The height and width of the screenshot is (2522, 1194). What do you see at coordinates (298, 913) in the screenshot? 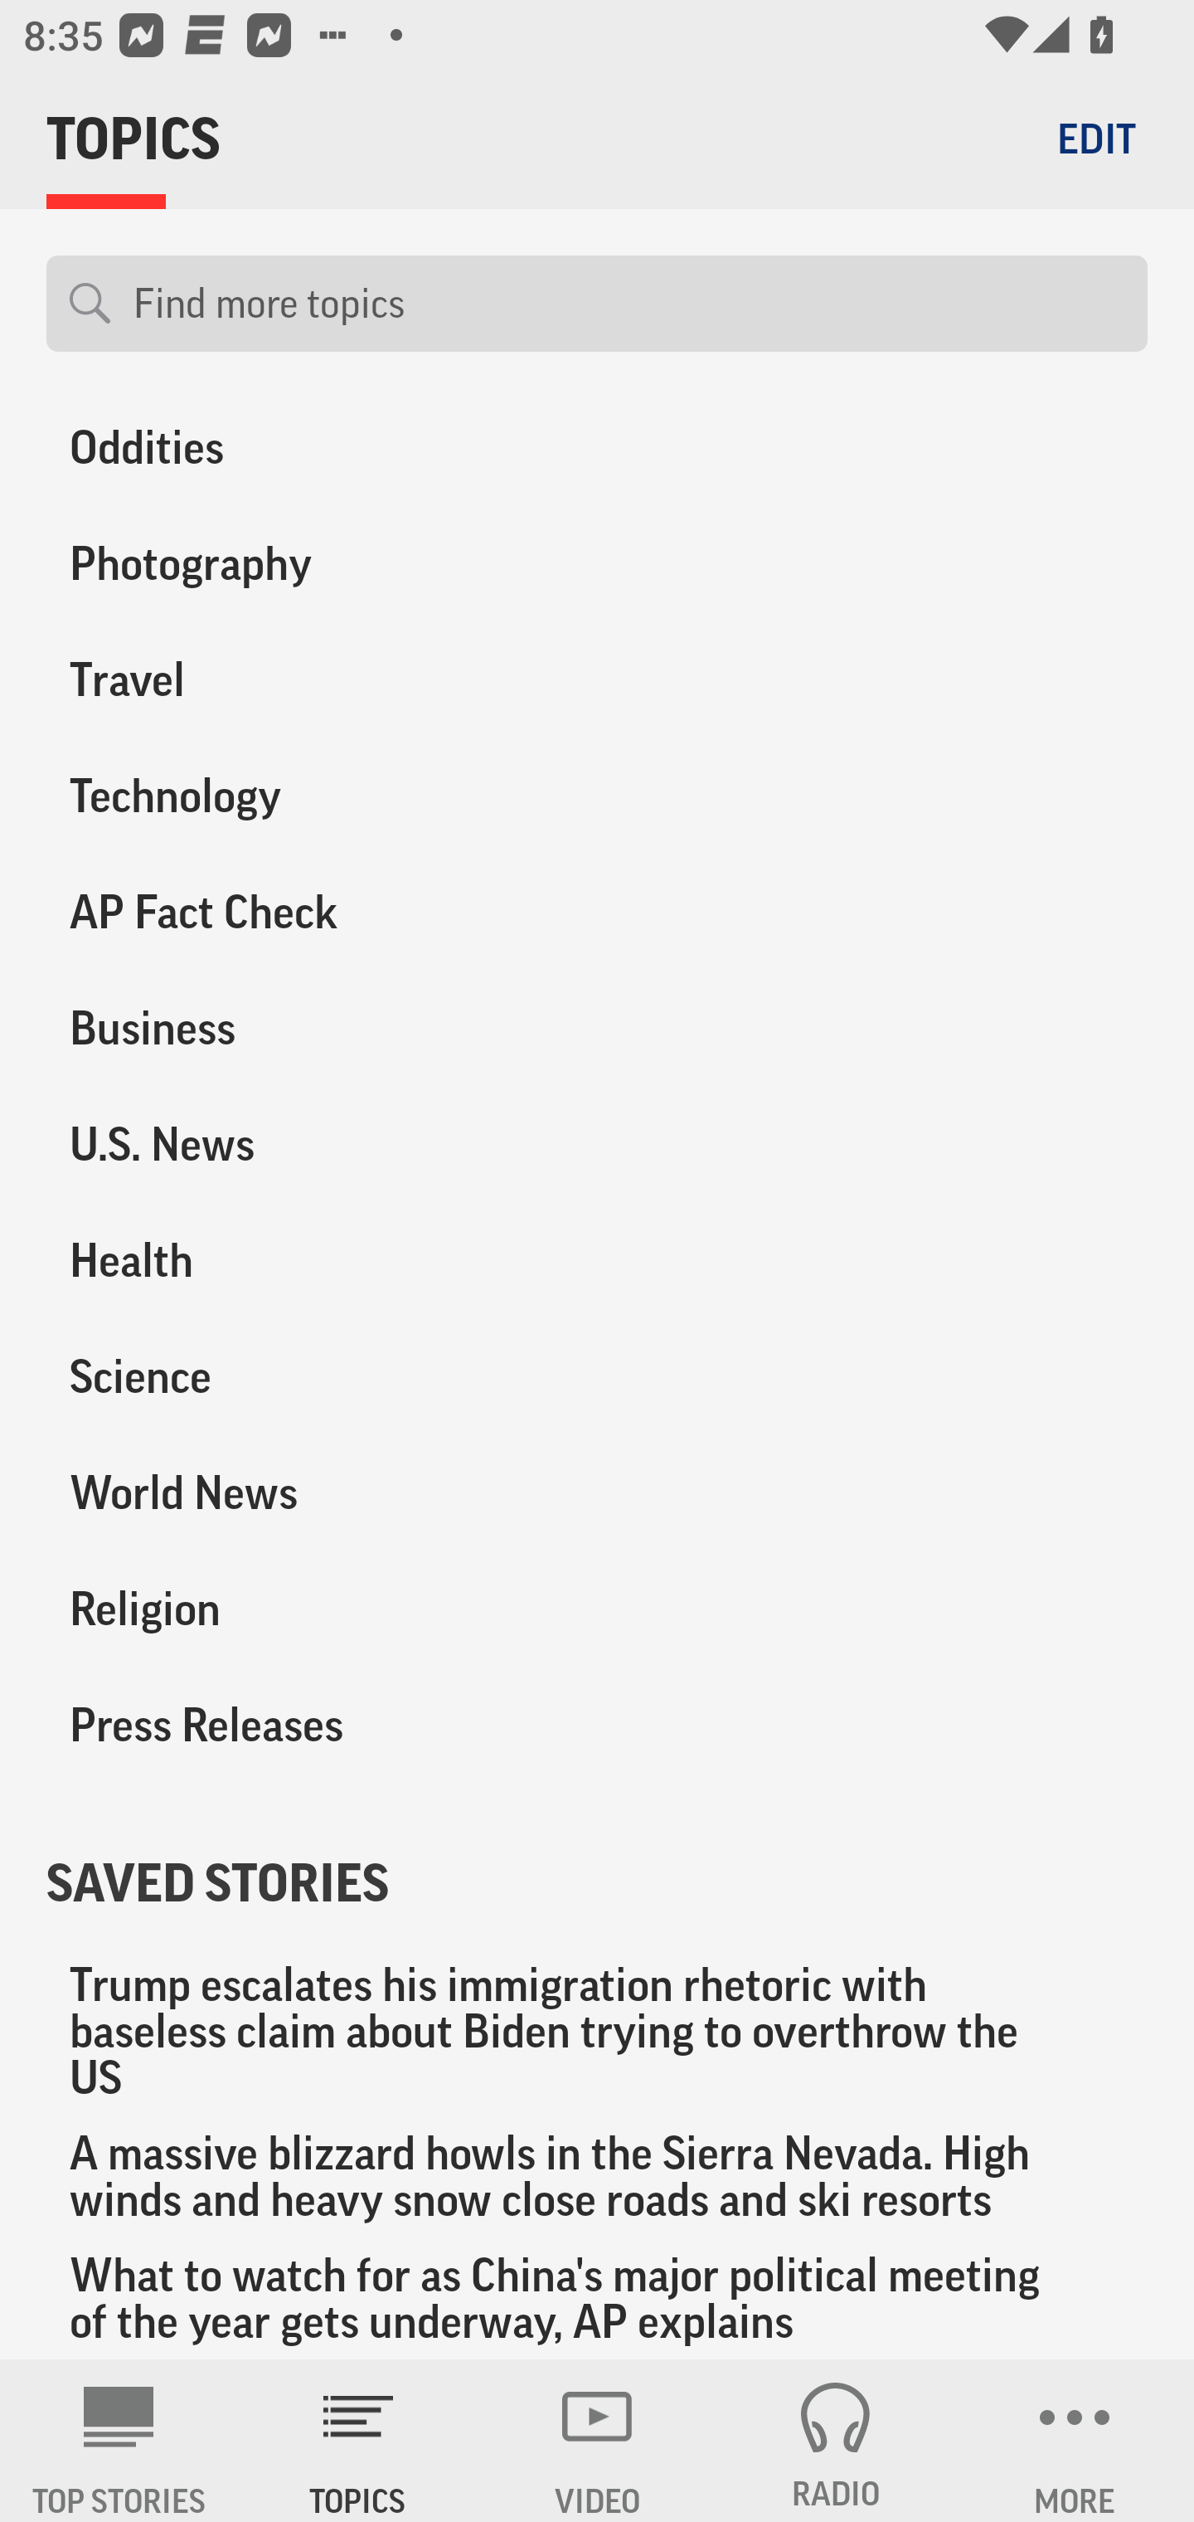
I see `AP Fact Check` at bounding box center [298, 913].